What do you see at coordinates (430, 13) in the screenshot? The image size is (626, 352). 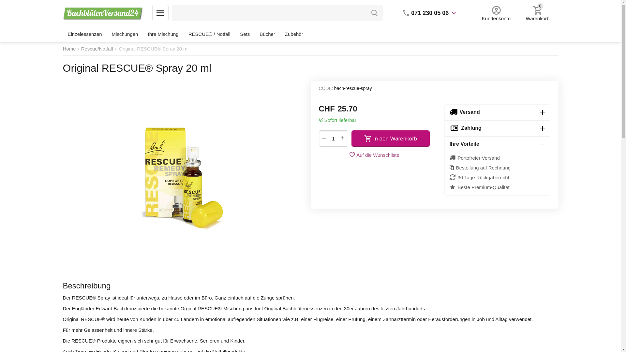 I see `071 230 05 06` at bounding box center [430, 13].